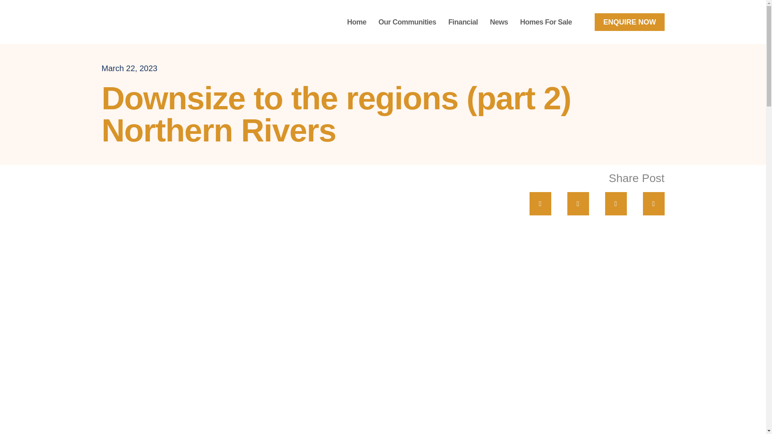  I want to click on Our Communities, so click(407, 22).